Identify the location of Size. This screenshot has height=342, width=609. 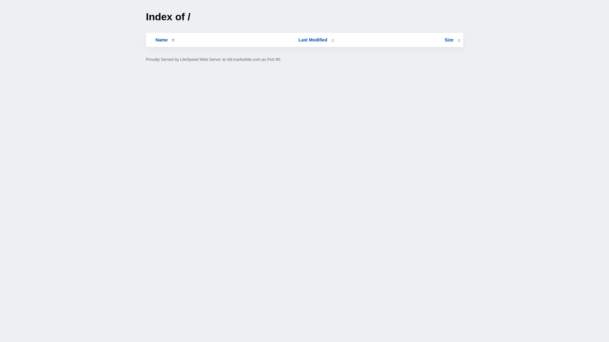
(452, 40).